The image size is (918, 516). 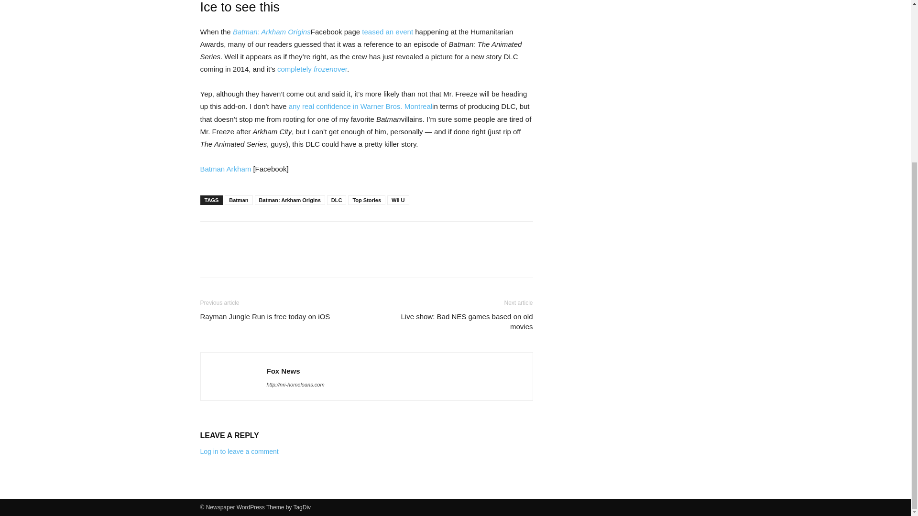 I want to click on teased an event, so click(x=387, y=32).